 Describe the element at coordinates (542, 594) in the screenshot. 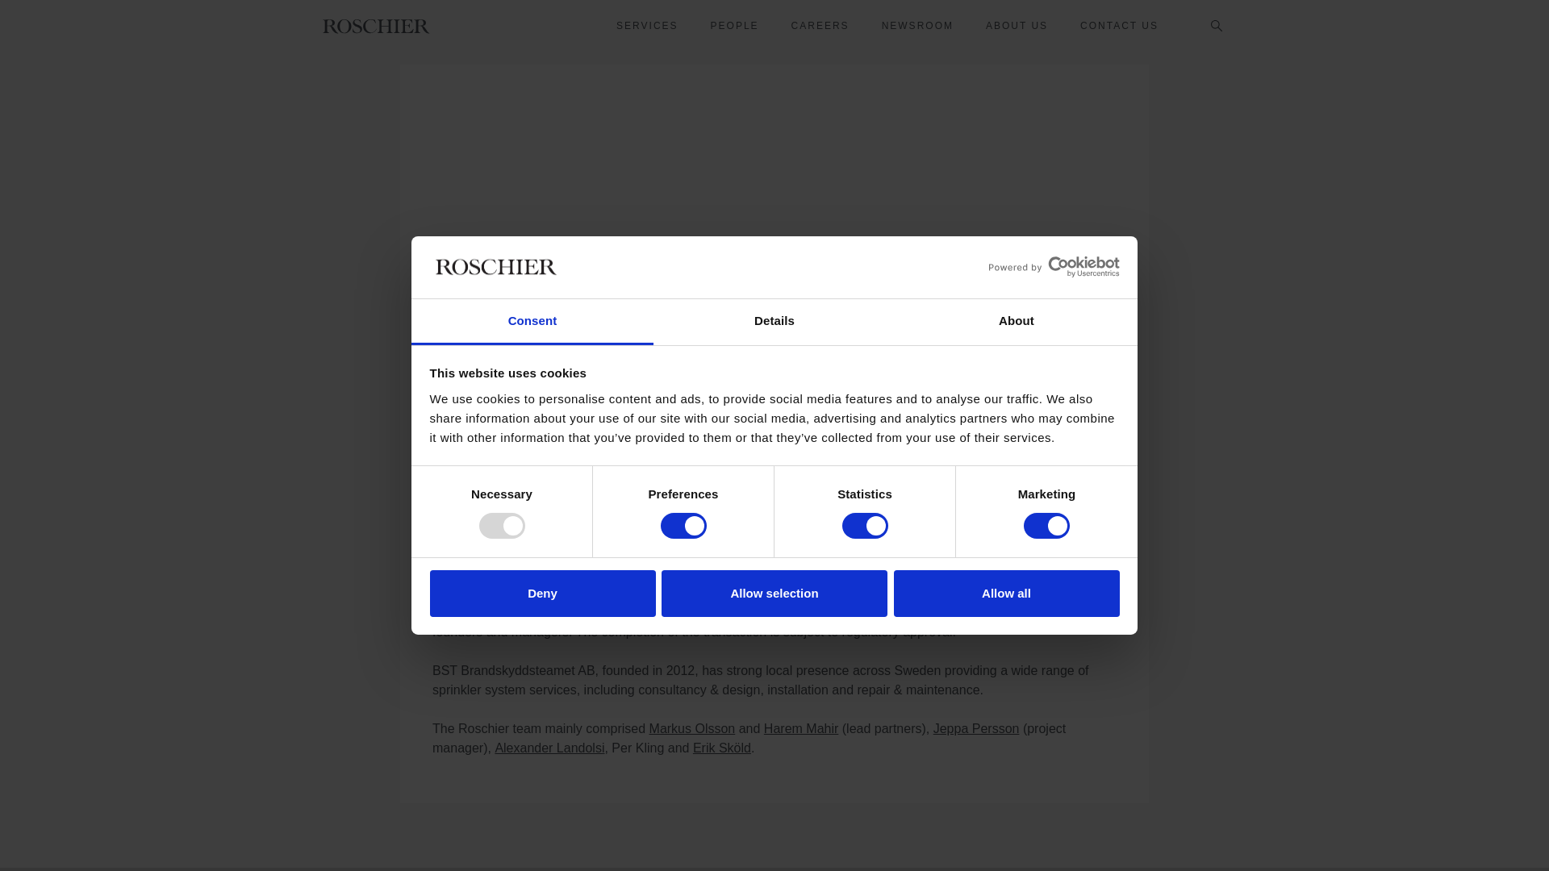

I see `Deny` at that location.